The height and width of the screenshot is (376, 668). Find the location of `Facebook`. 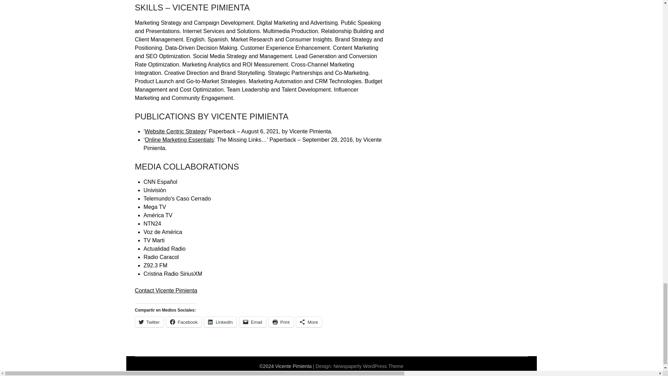

Facebook is located at coordinates (184, 322).